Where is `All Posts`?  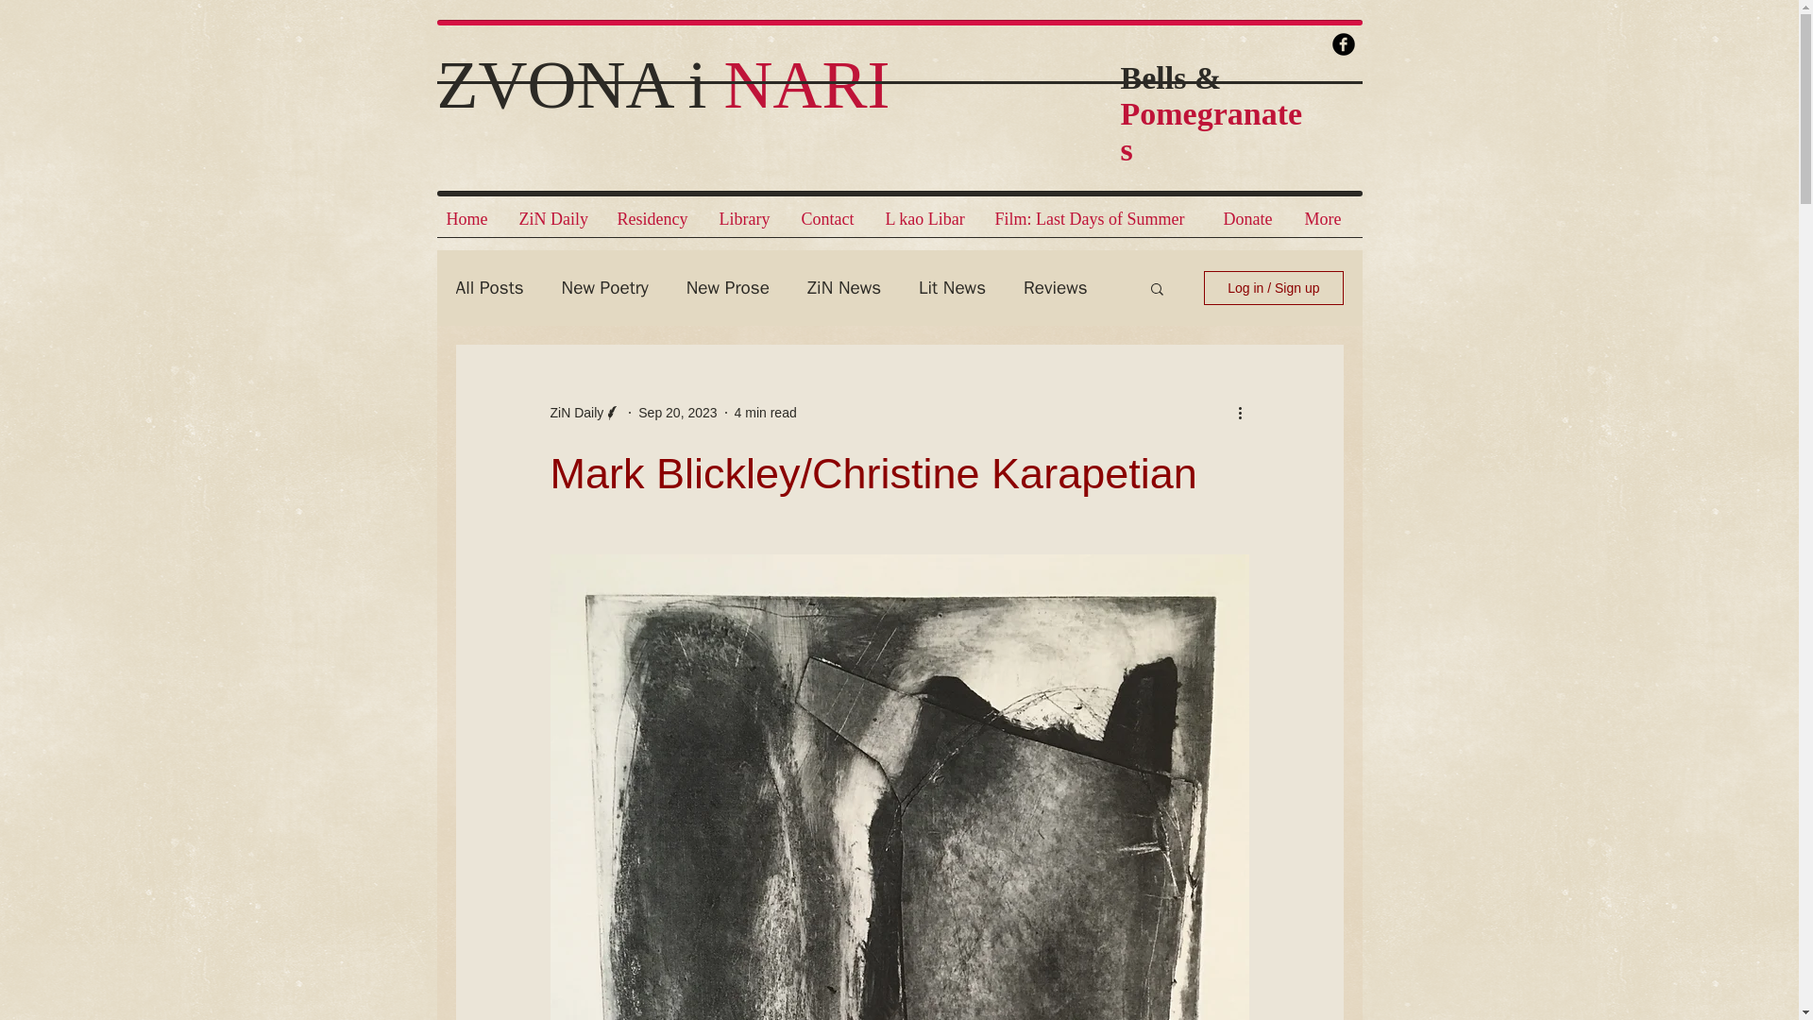
All Posts is located at coordinates (489, 287).